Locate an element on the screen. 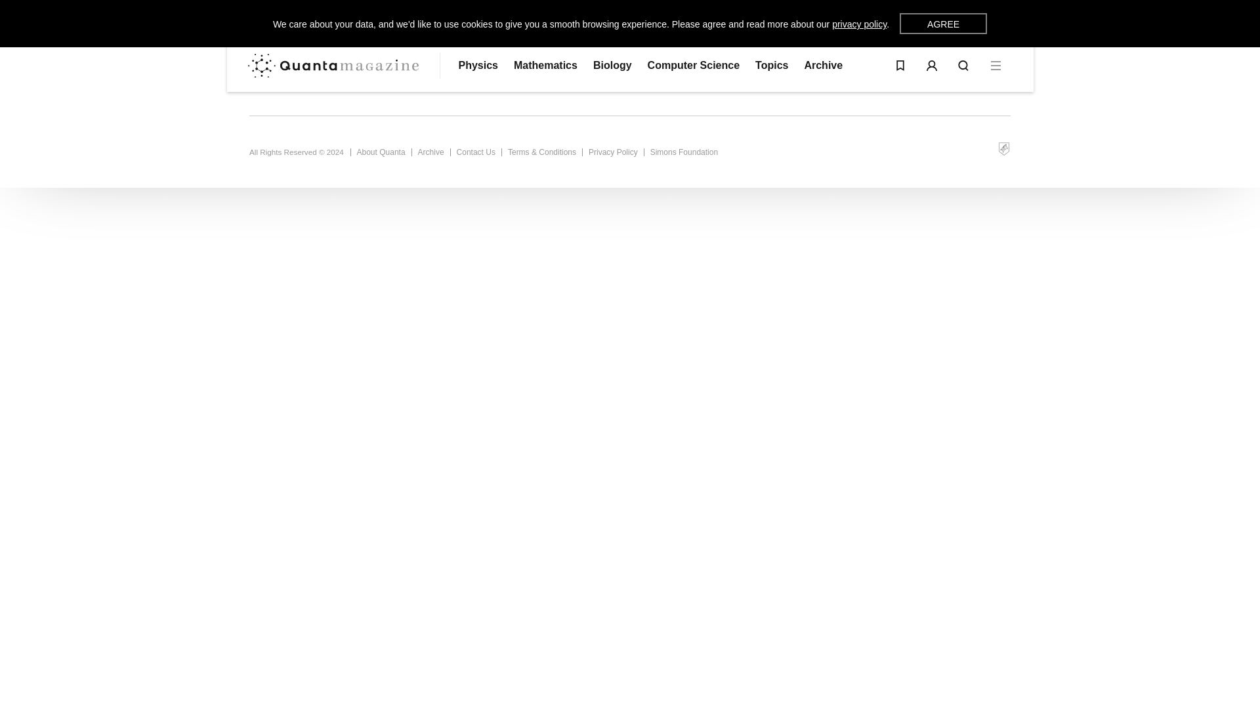 The width and height of the screenshot is (1260, 709). AGREE is located at coordinates (942, 24).